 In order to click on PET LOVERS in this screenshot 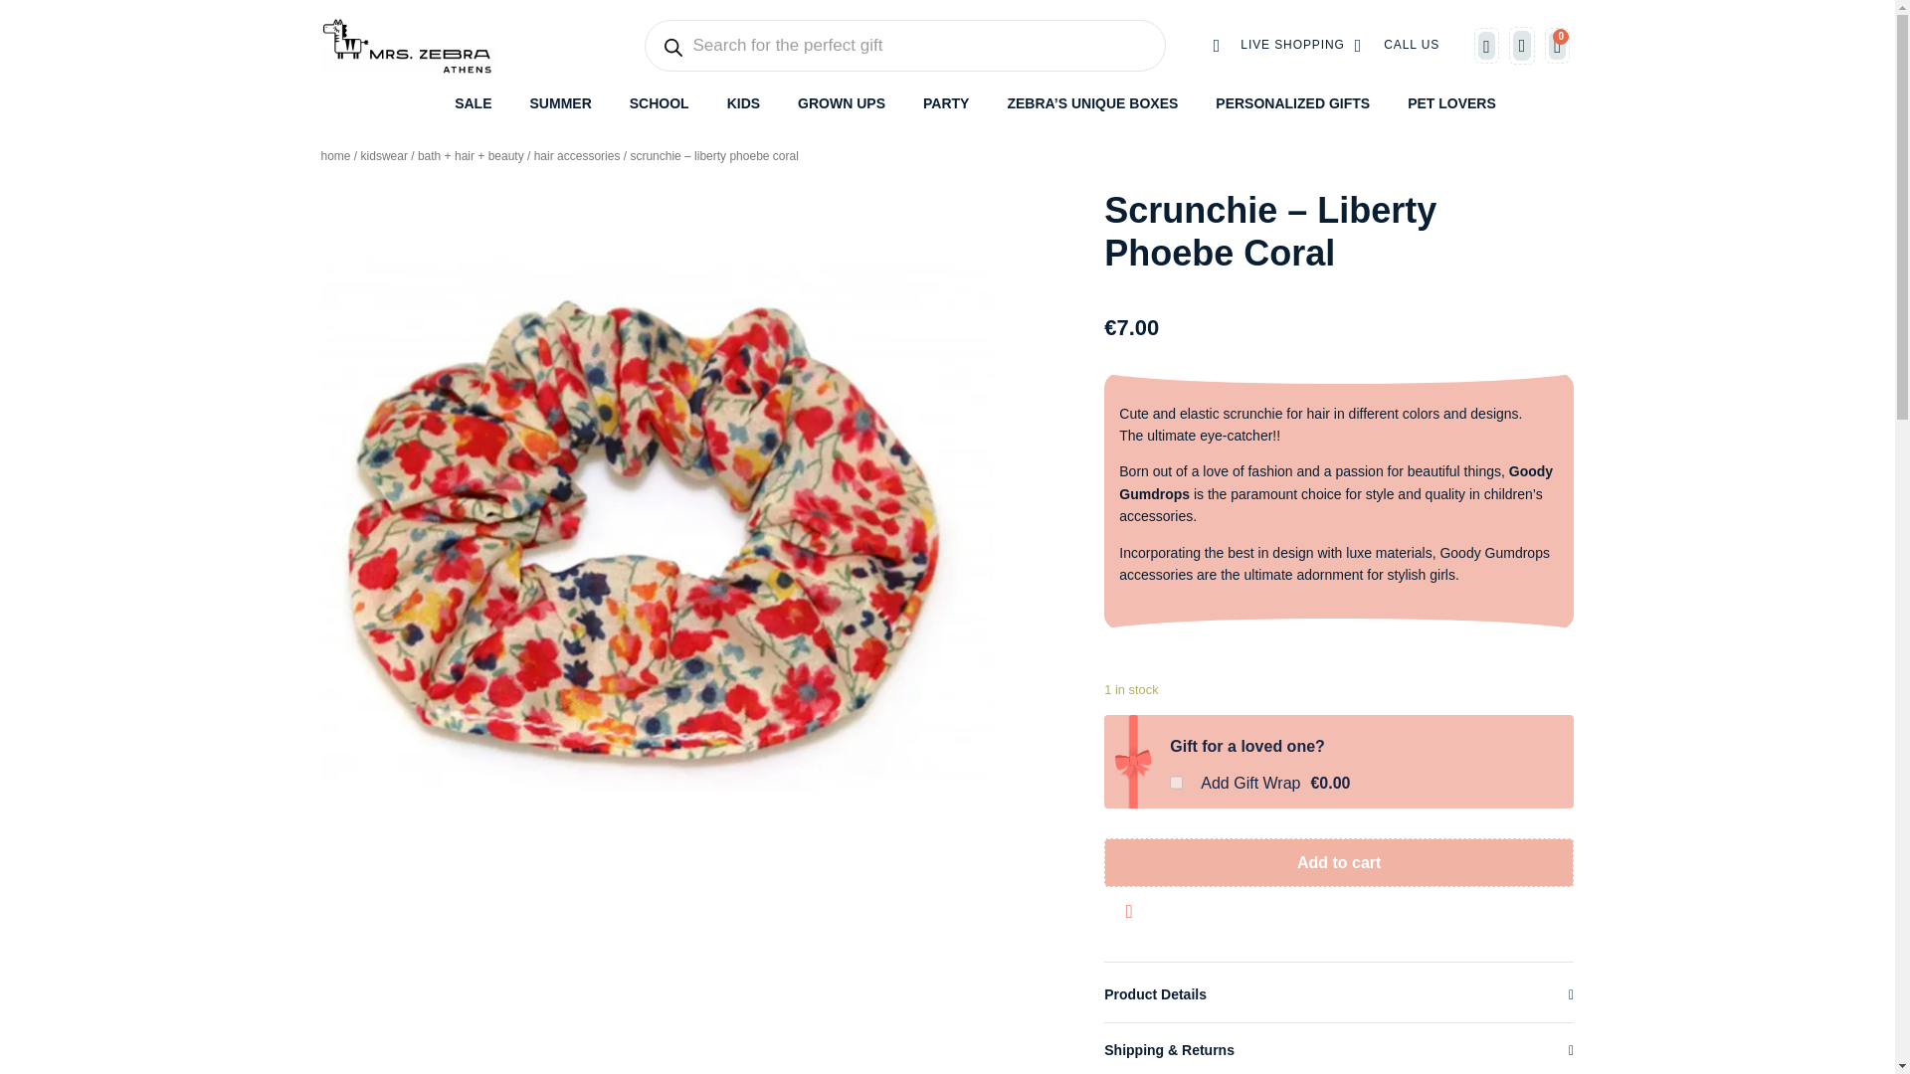, I will do `click(1451, 103)`.